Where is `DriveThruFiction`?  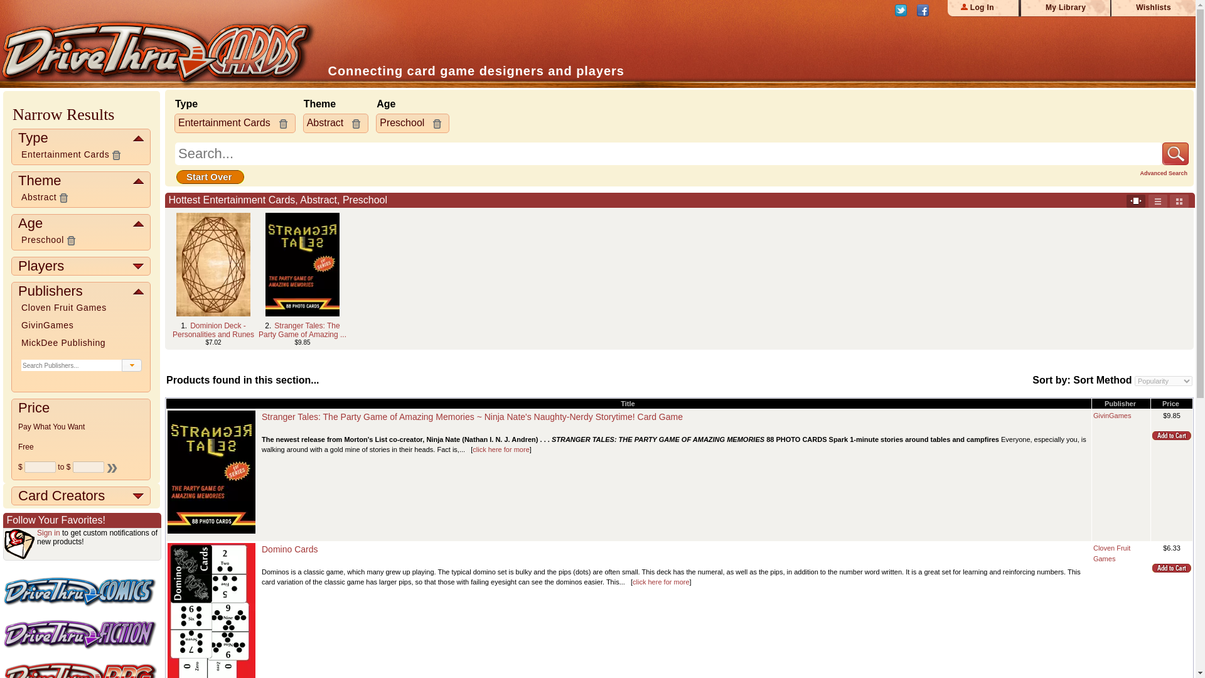 DriveThruFiction is located at coordinates (80, 634).